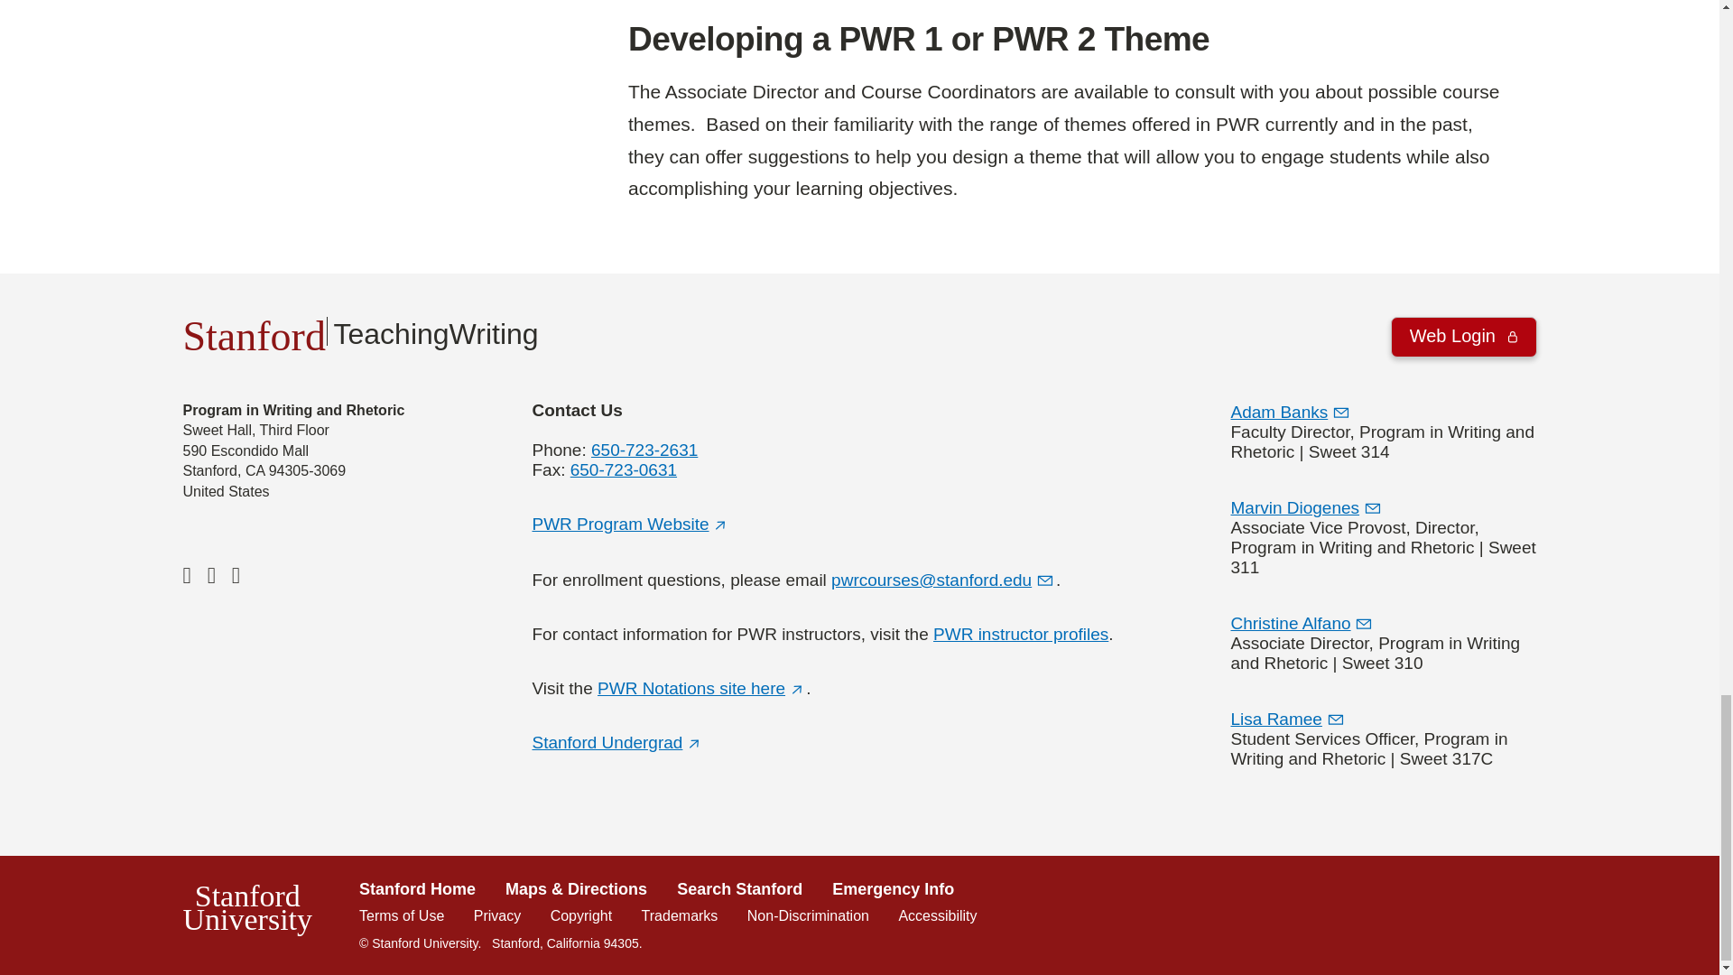  What do you see at coordinates (808, 915) in the screenshot?
I see `Non-discrimination policy` at bounding box center [808, 915].